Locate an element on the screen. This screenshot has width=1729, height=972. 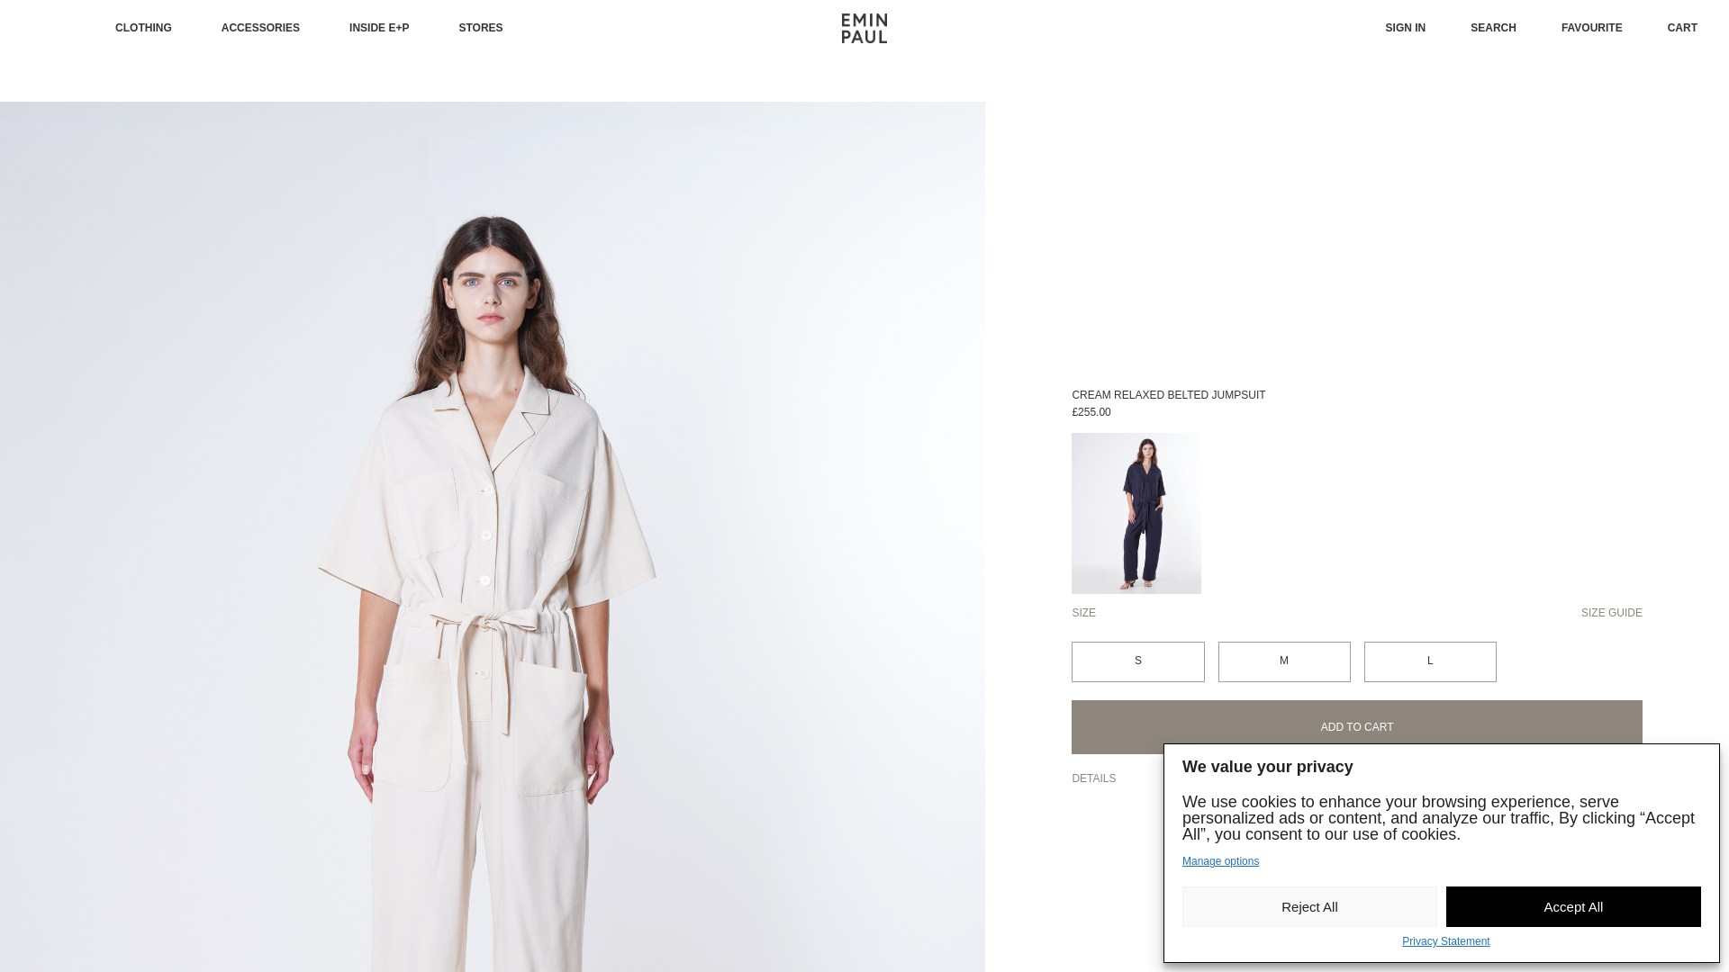
Manage options is located at coordinates (1220, 862).